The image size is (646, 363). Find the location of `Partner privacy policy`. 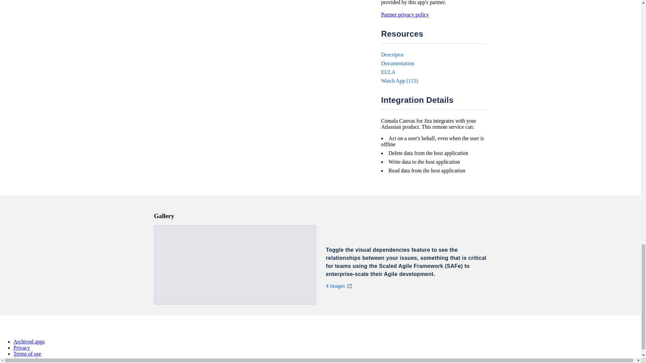

Partner privacy policy is located at coordinates (405, 14).